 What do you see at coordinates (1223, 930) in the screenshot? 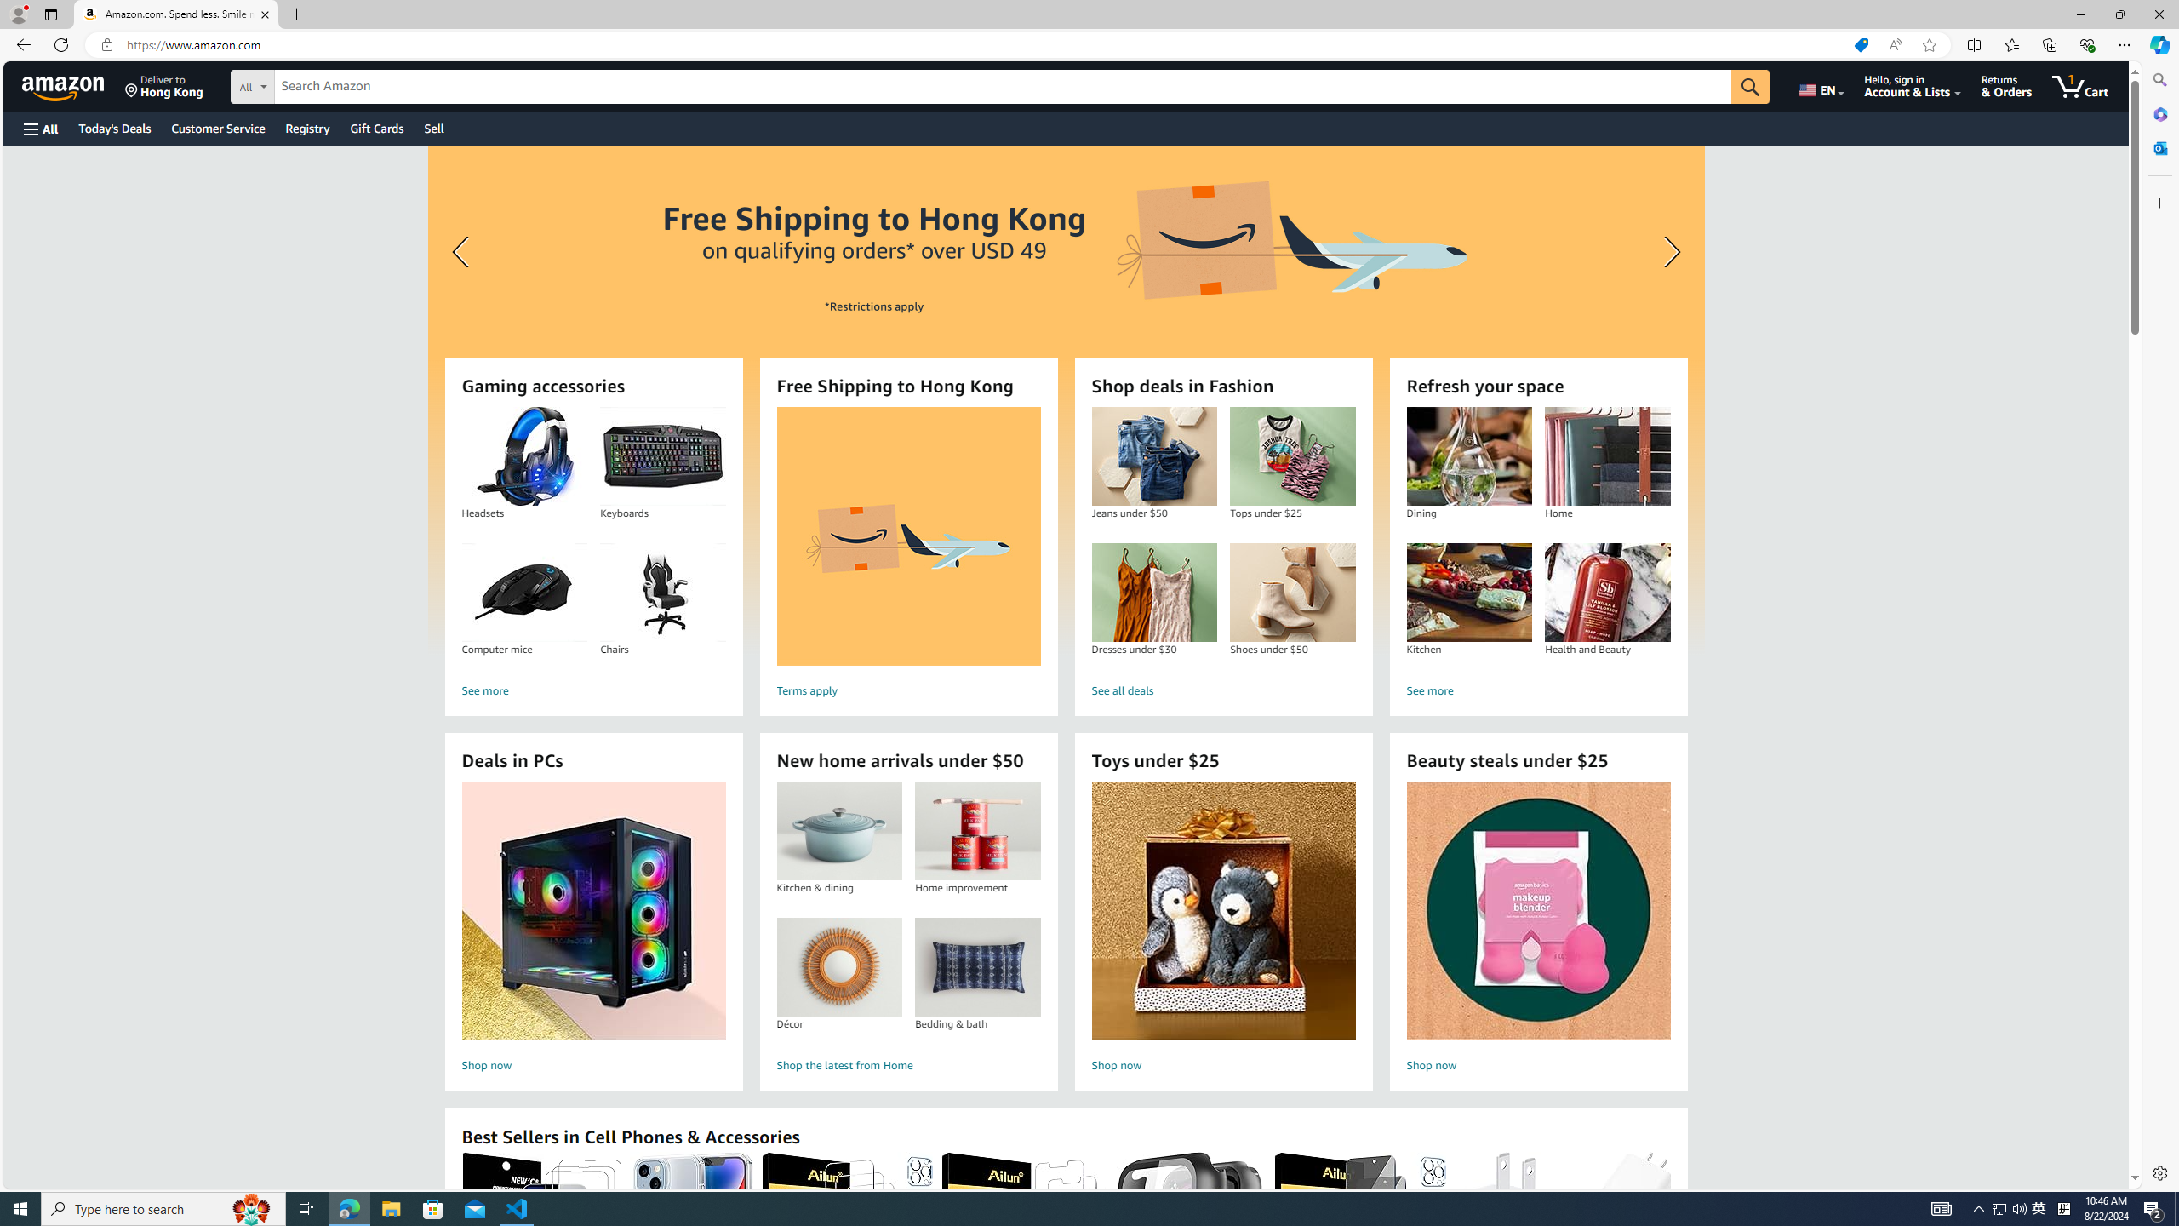
I see `Toys under $25 Shop now` at bounding box center [1223, 930].